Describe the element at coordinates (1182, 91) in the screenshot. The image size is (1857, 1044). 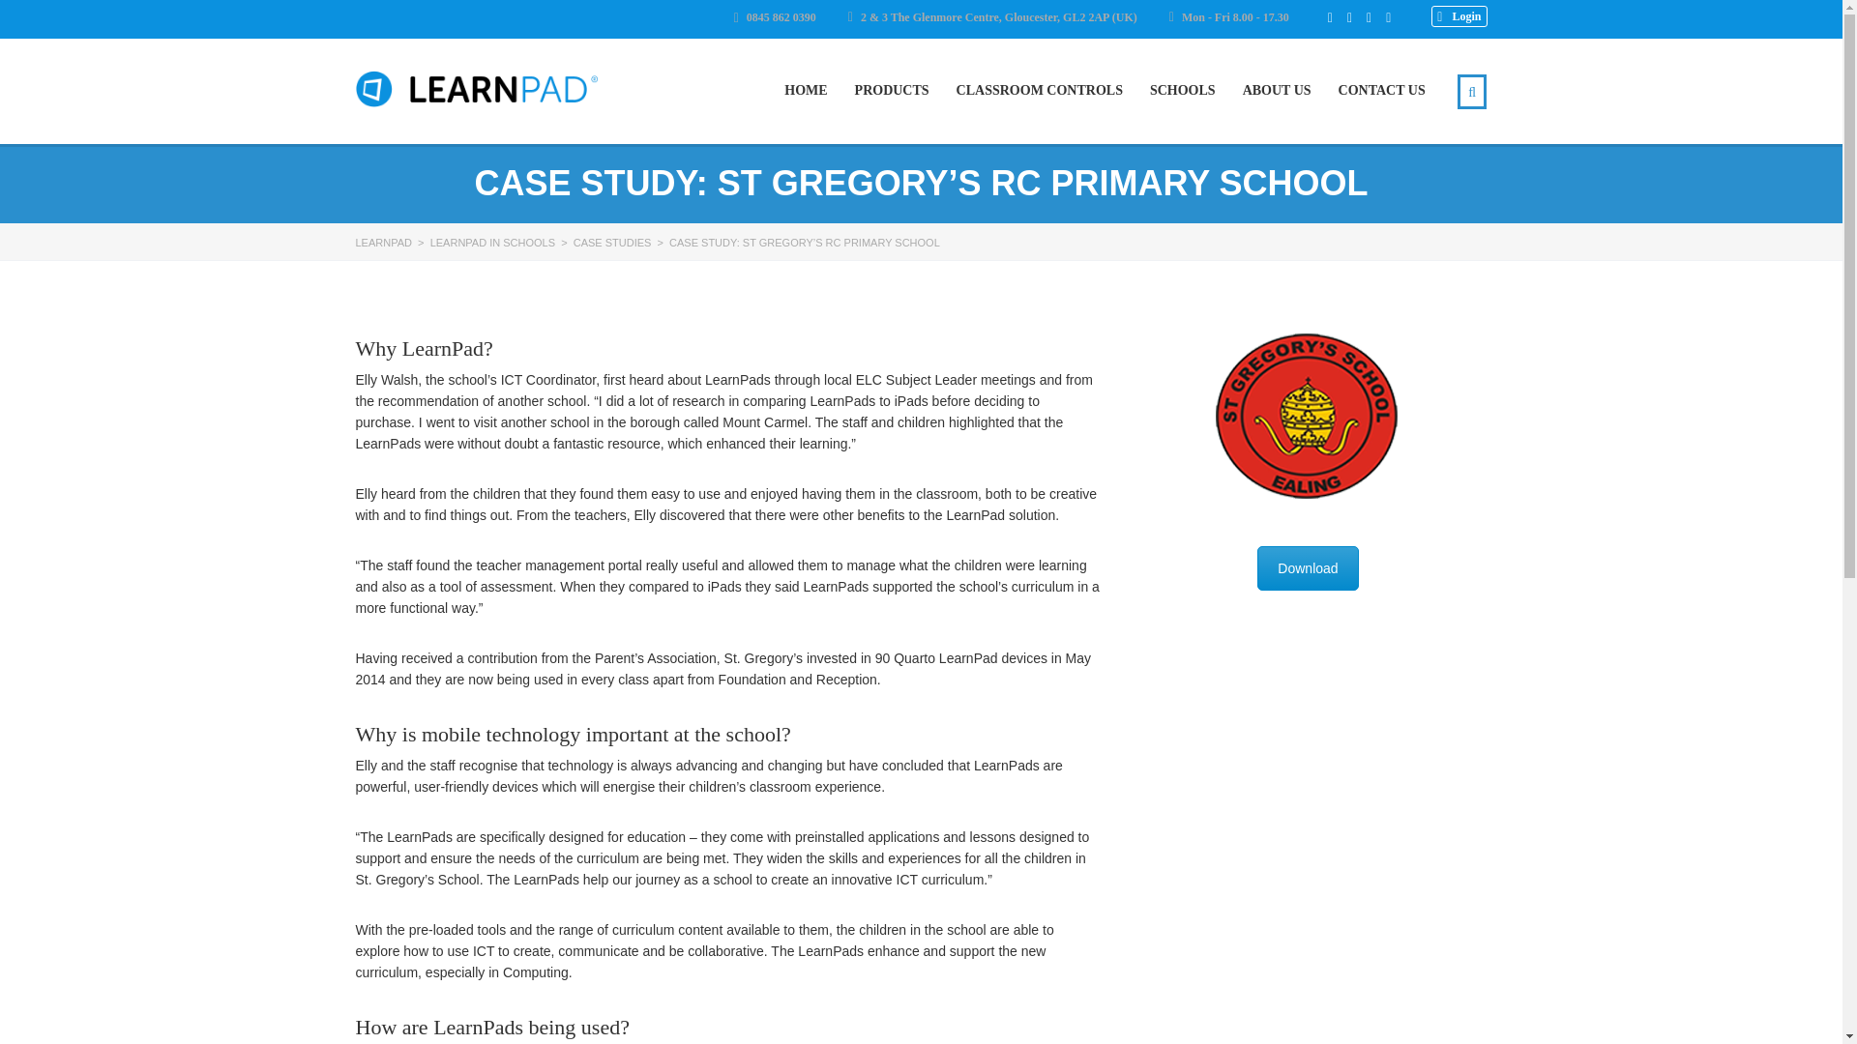
I see `SCHOOLS` at that location.